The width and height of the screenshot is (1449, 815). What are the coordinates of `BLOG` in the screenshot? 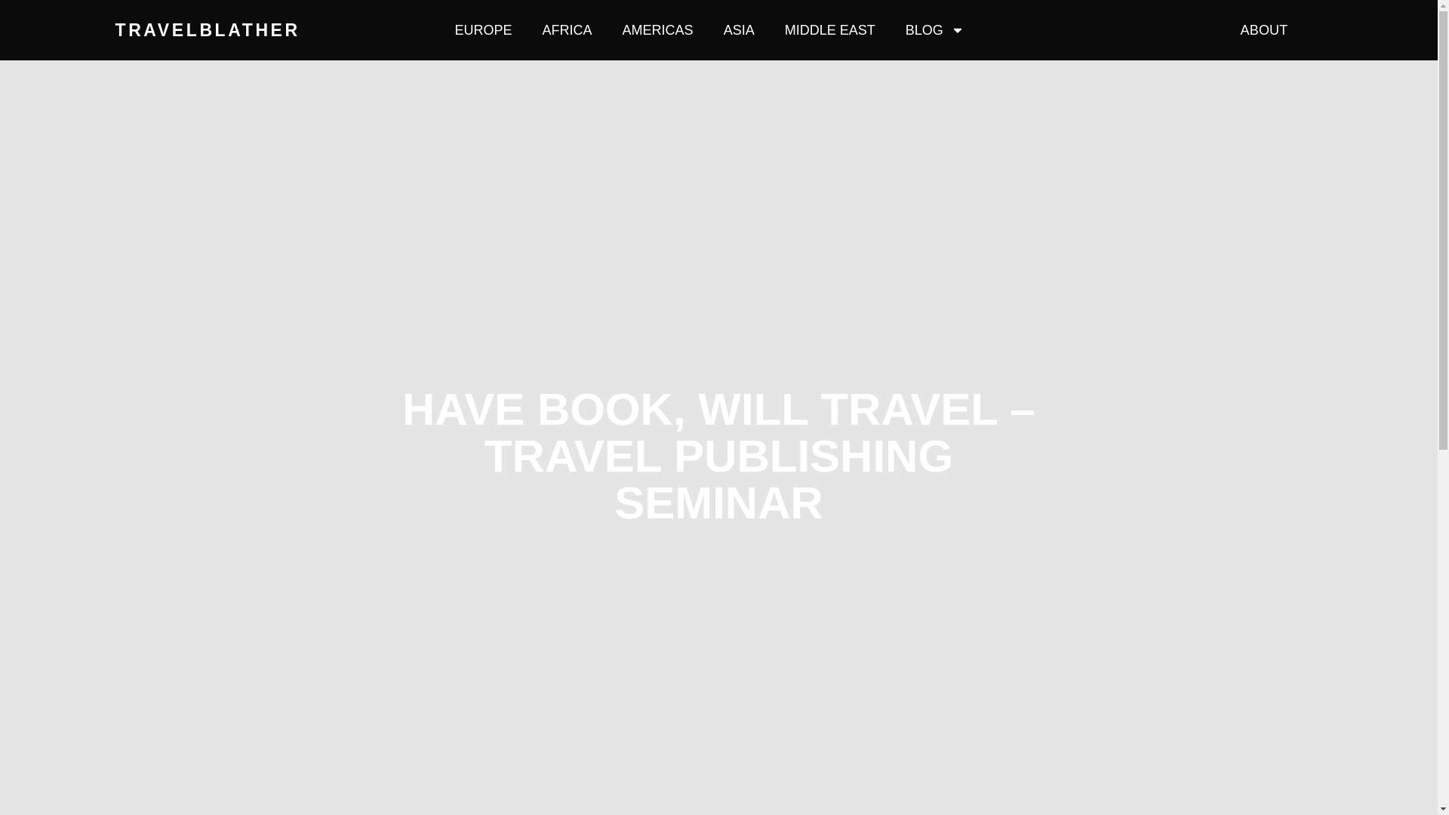 It's located at (934, 30).